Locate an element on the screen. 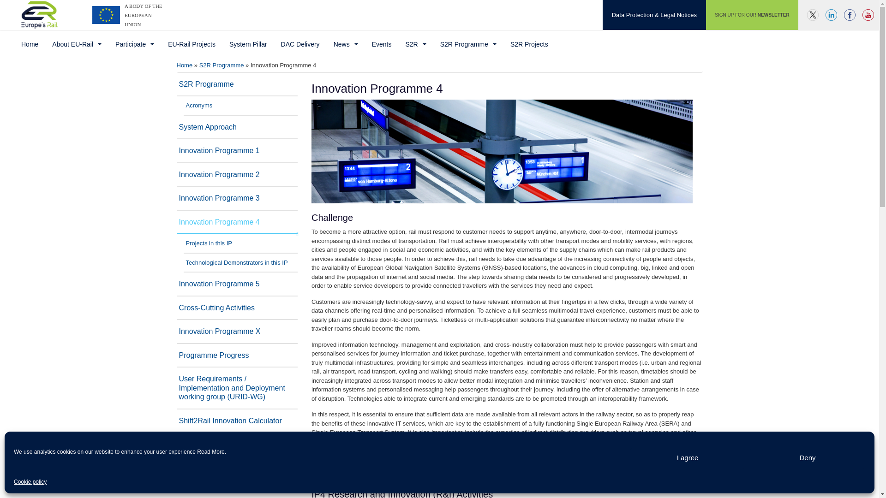 This screenshot has width=886, height=498. I agree is located at coordinates (688, 457).